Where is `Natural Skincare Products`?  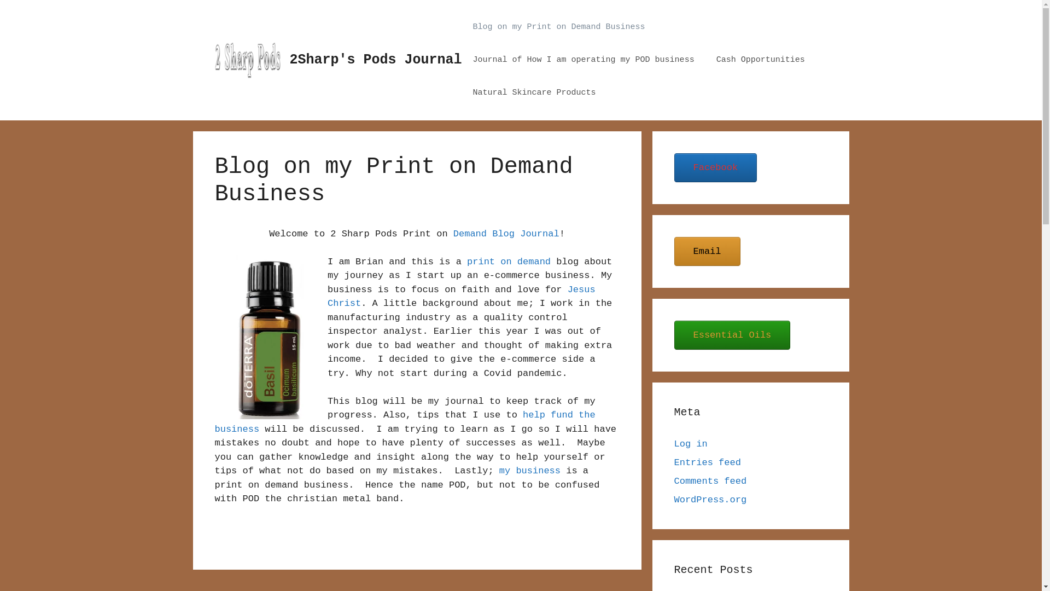
Natural Skincare Products is located at coordinates (535, 93).